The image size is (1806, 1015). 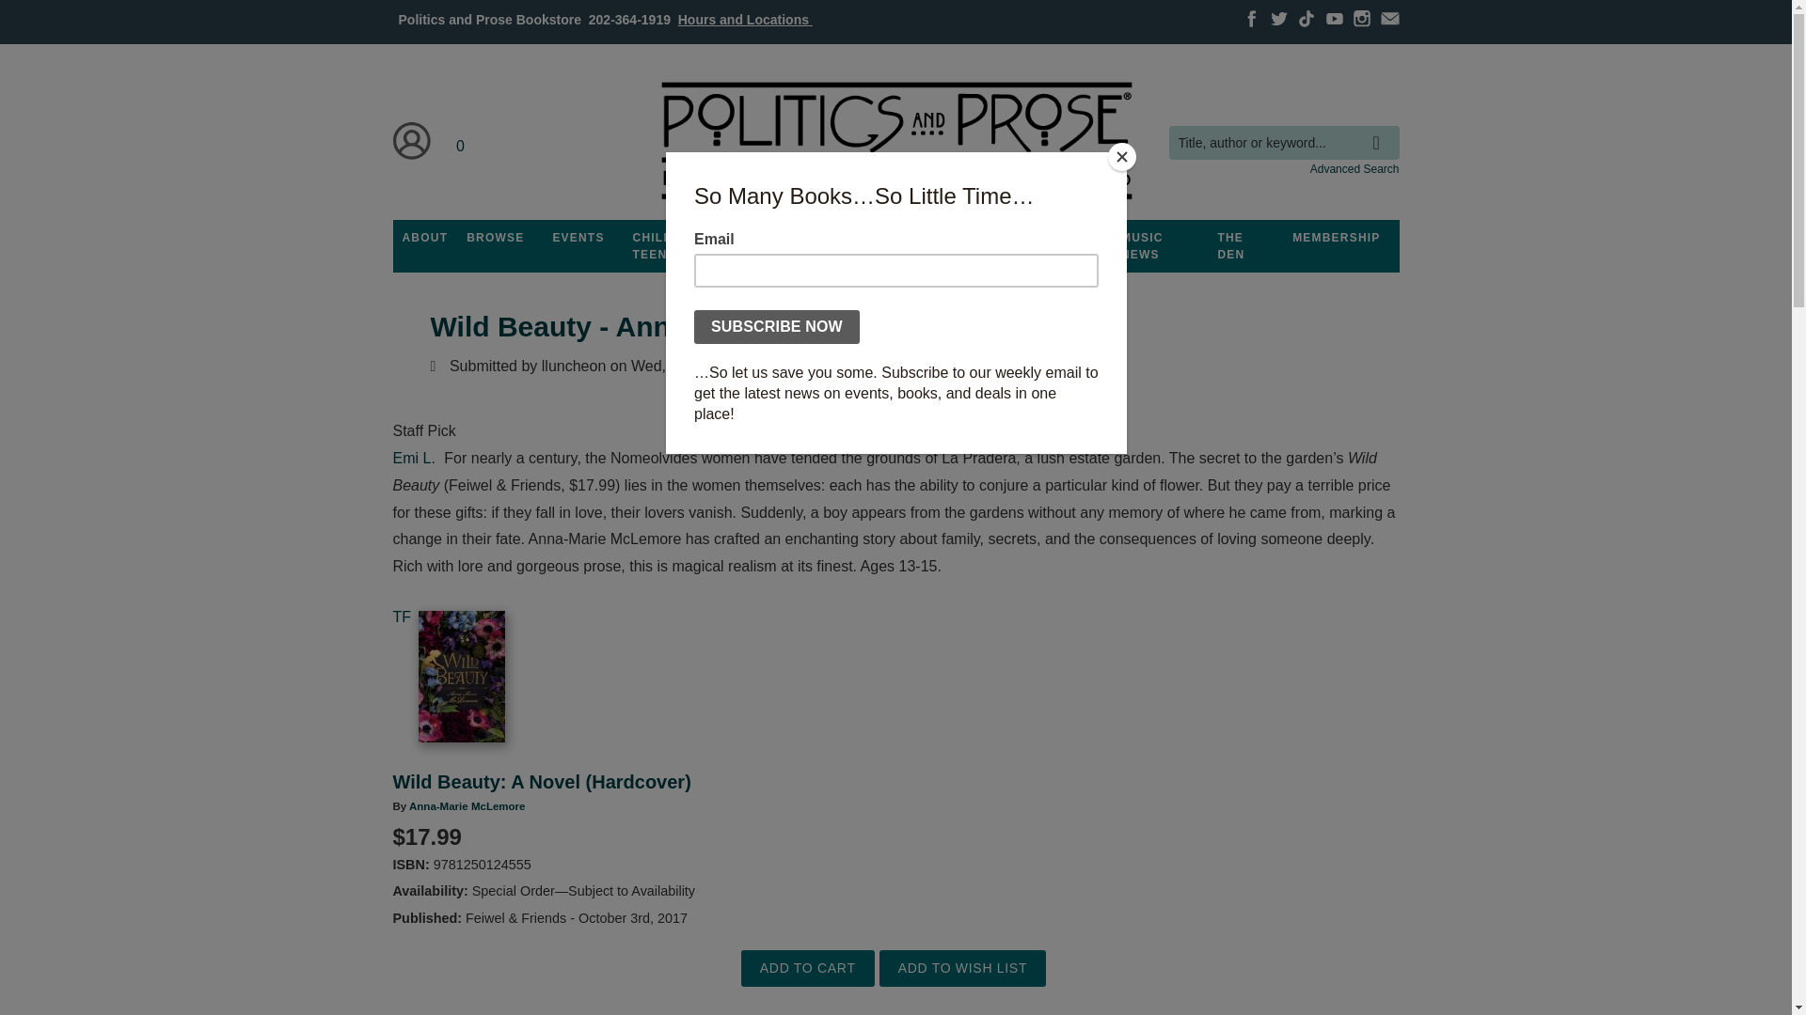 I want to click on Visit your cart, so click(x=461, y=141).